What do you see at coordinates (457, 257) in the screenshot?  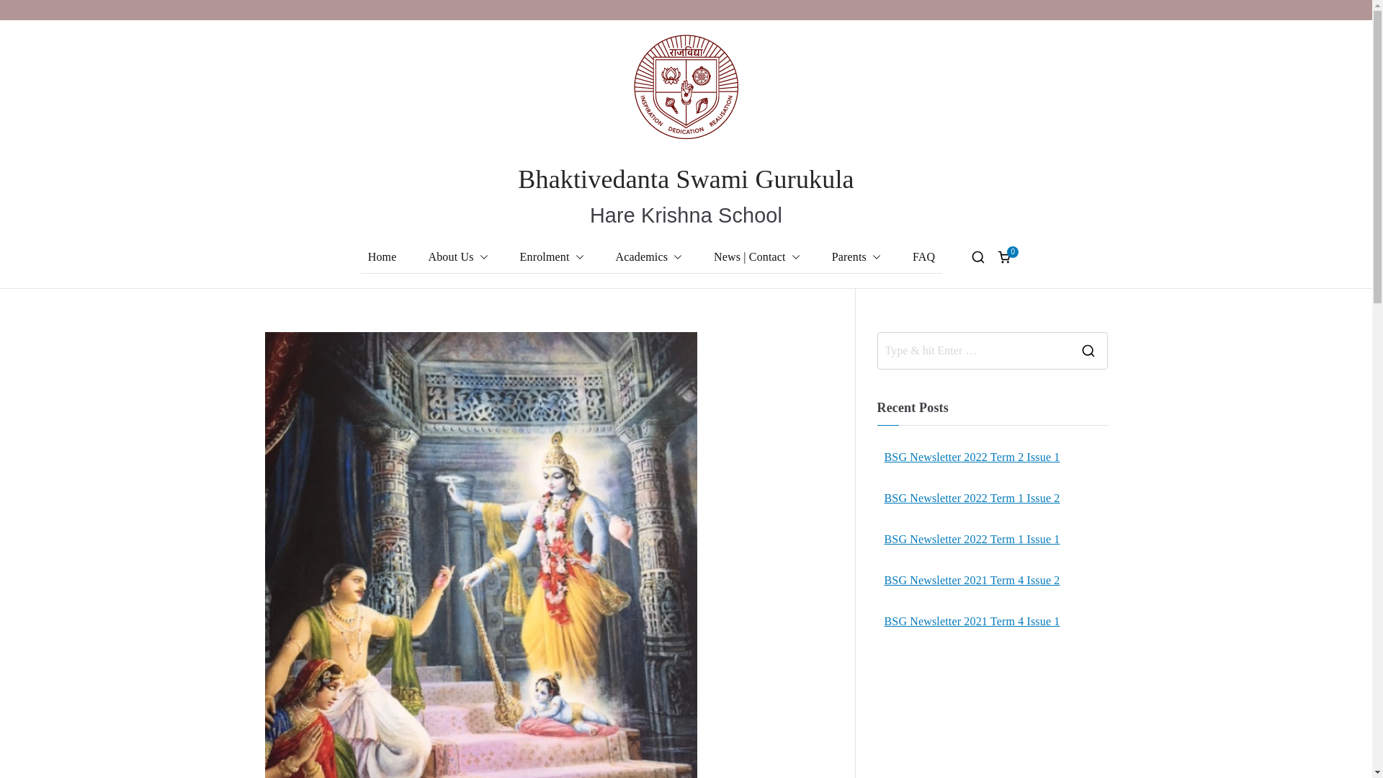 I see `About Us` at bounding box center [457, 257].